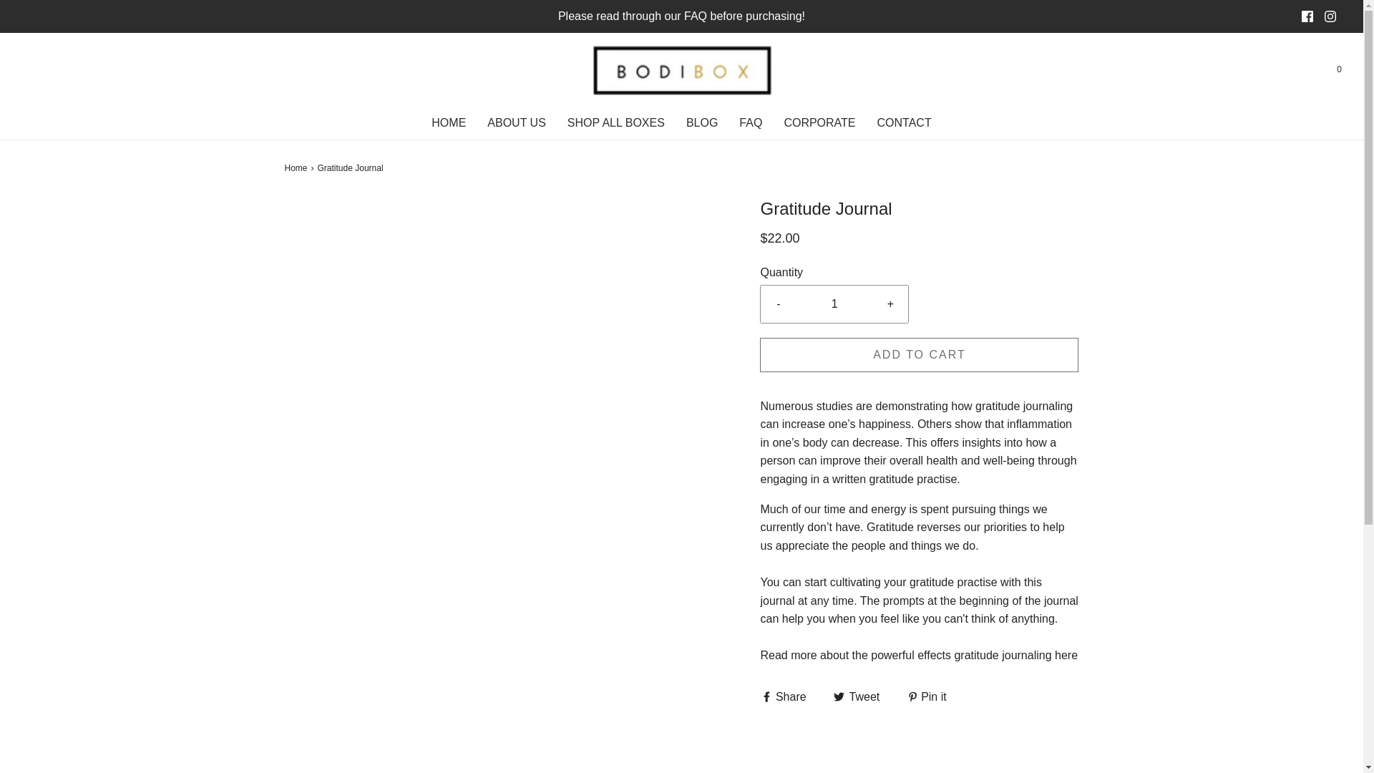 The width and height of the screenshot is (1374, 773). Describe the element at coordinates (1307, 16) in the screenshot. I see `Facebook icon` at that location.